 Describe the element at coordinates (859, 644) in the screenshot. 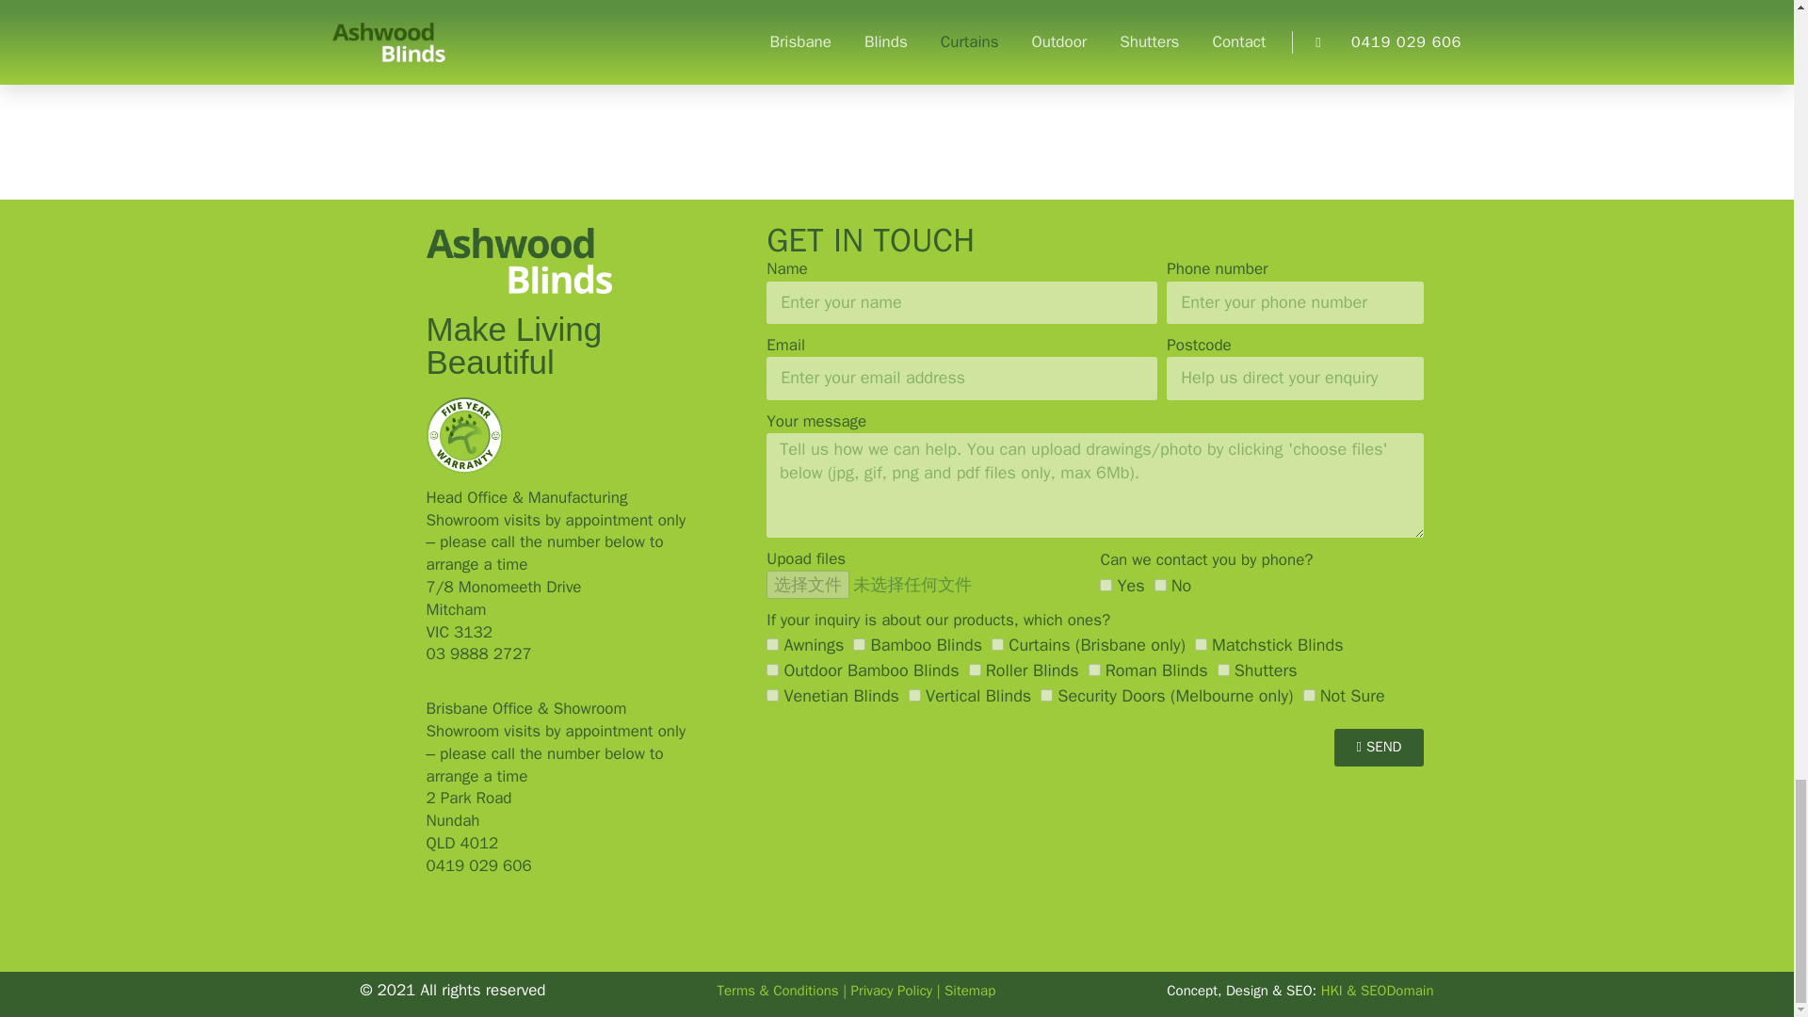

I see `Bamboo Blinds` at that location.